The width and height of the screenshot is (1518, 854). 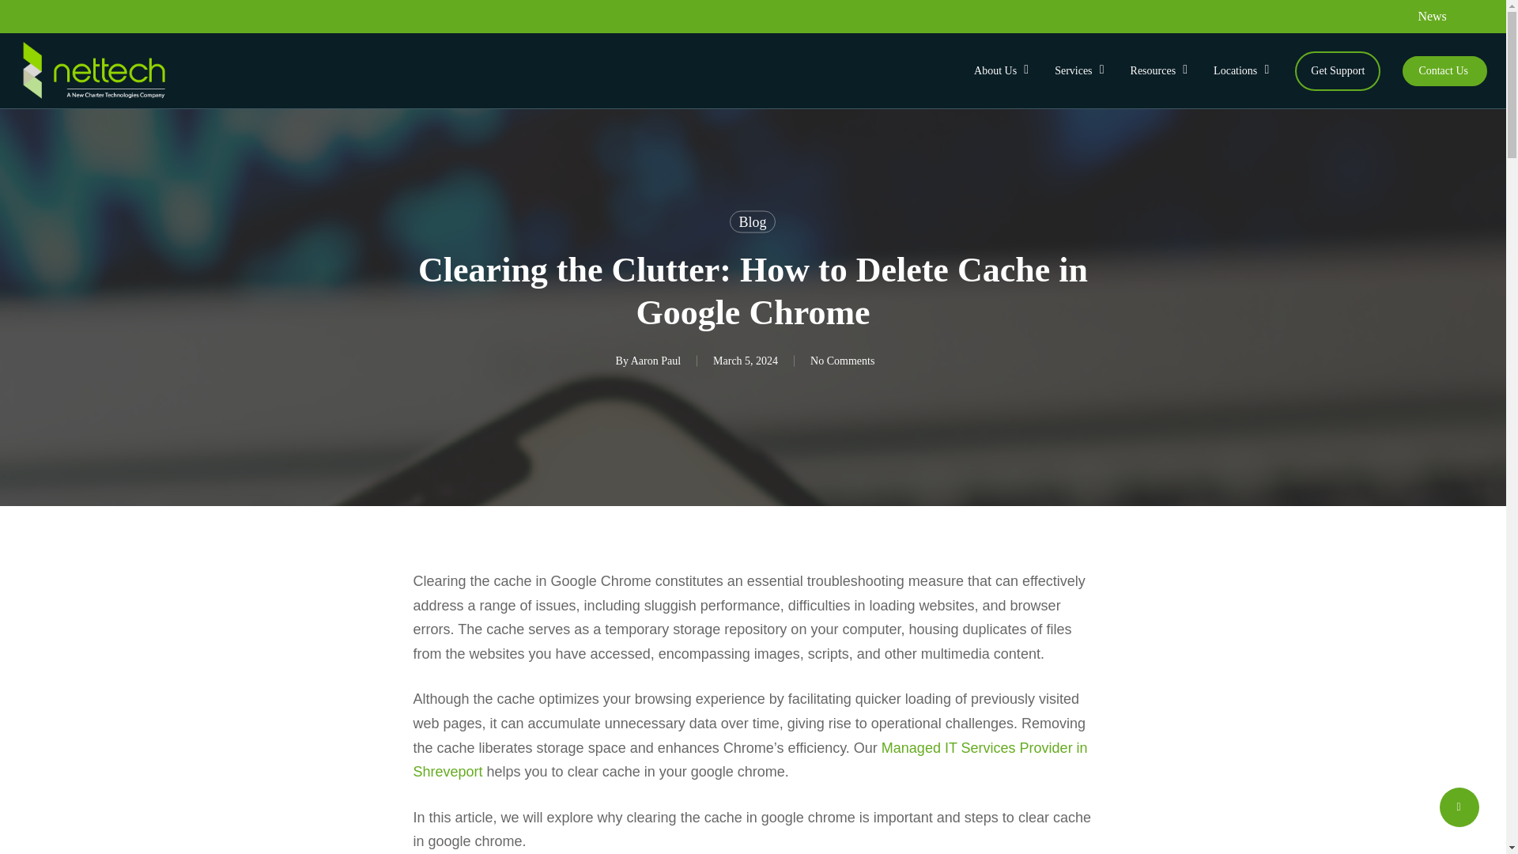 What do you see at coordinates (1161, 71) in the screenshot?
I see `Resources` at bounding box center [1161, 71].